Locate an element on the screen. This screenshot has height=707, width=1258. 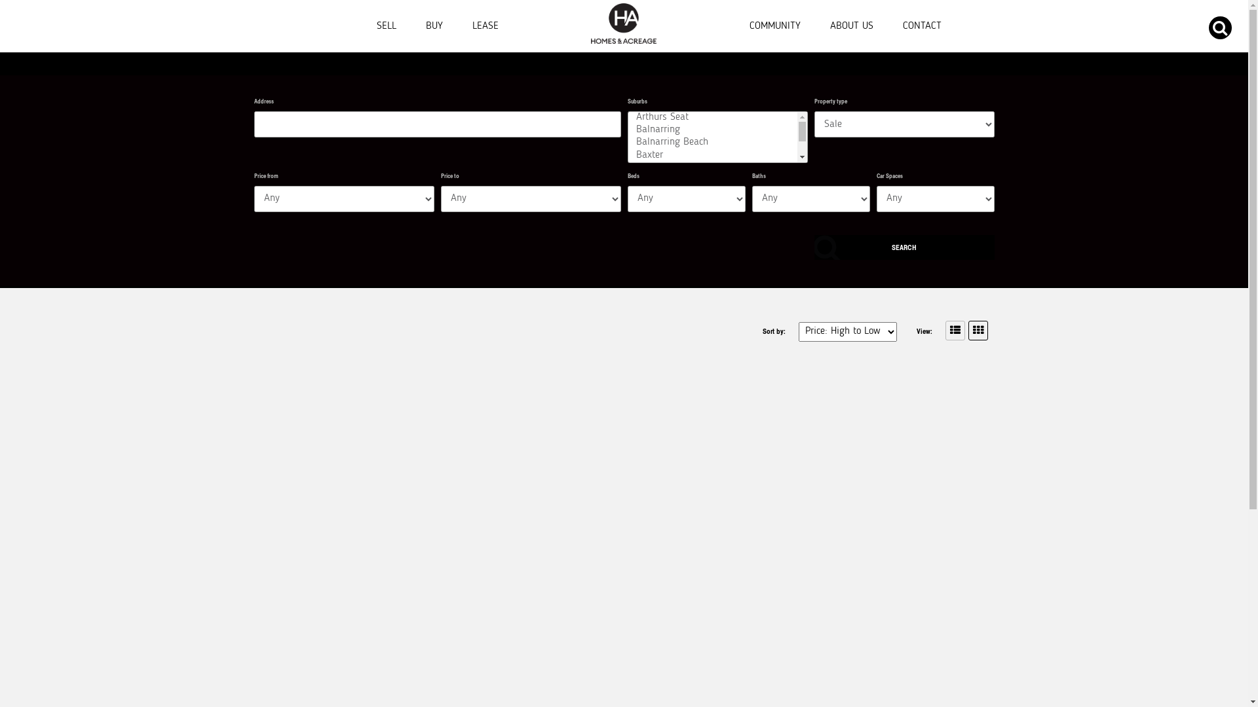
CONTACT is located at coordinates (923, 20).